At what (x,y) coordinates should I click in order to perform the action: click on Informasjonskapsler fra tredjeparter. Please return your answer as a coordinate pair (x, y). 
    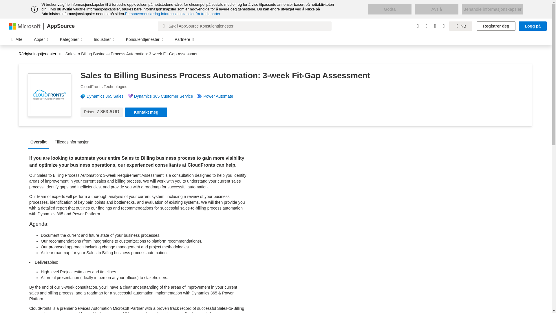
    Looking at the image, I should click on (191, 14).